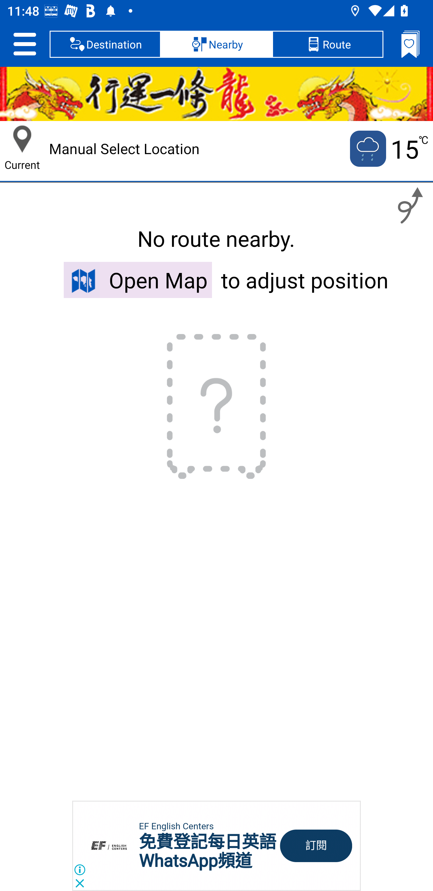  What do you see at coordinates (410, 44) in the screenshot?
I see `Bookmarks` at bounding box center [410, 44].